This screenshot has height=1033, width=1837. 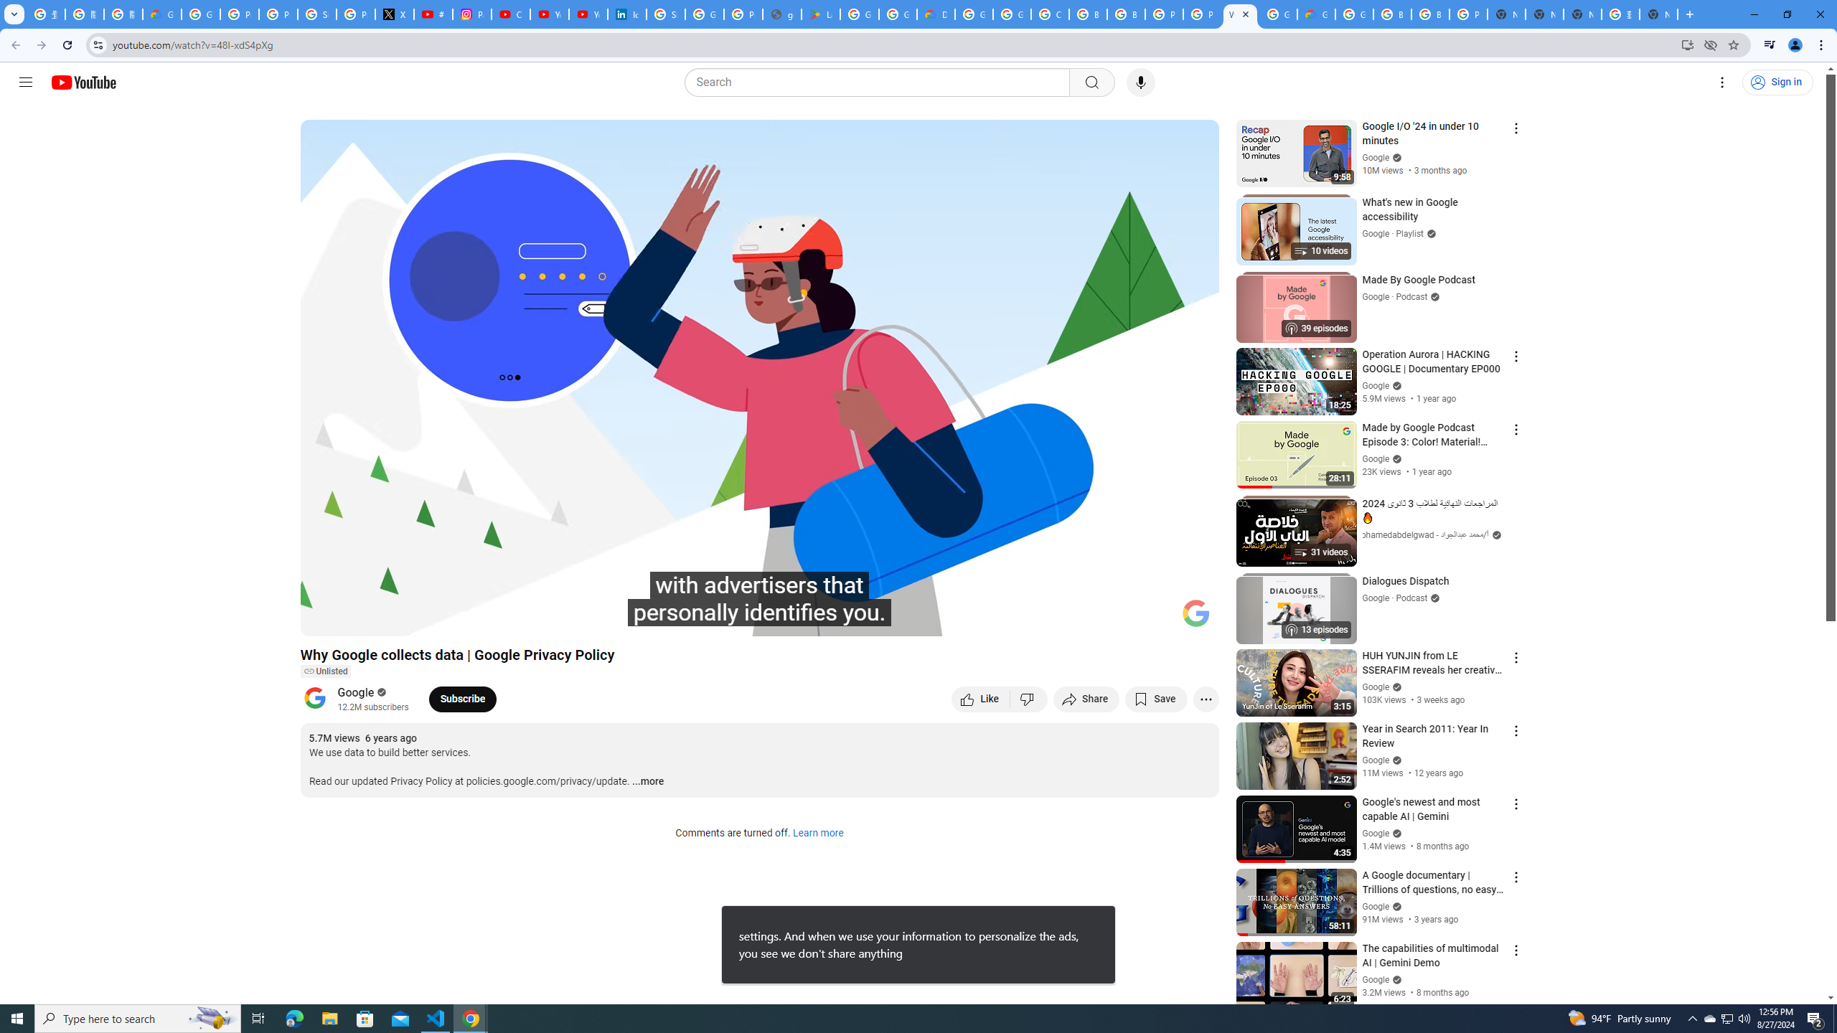 I want to click on Browse Chrome as a guest - Computer - Google Chrome Help, so click(x=1431, y=14).